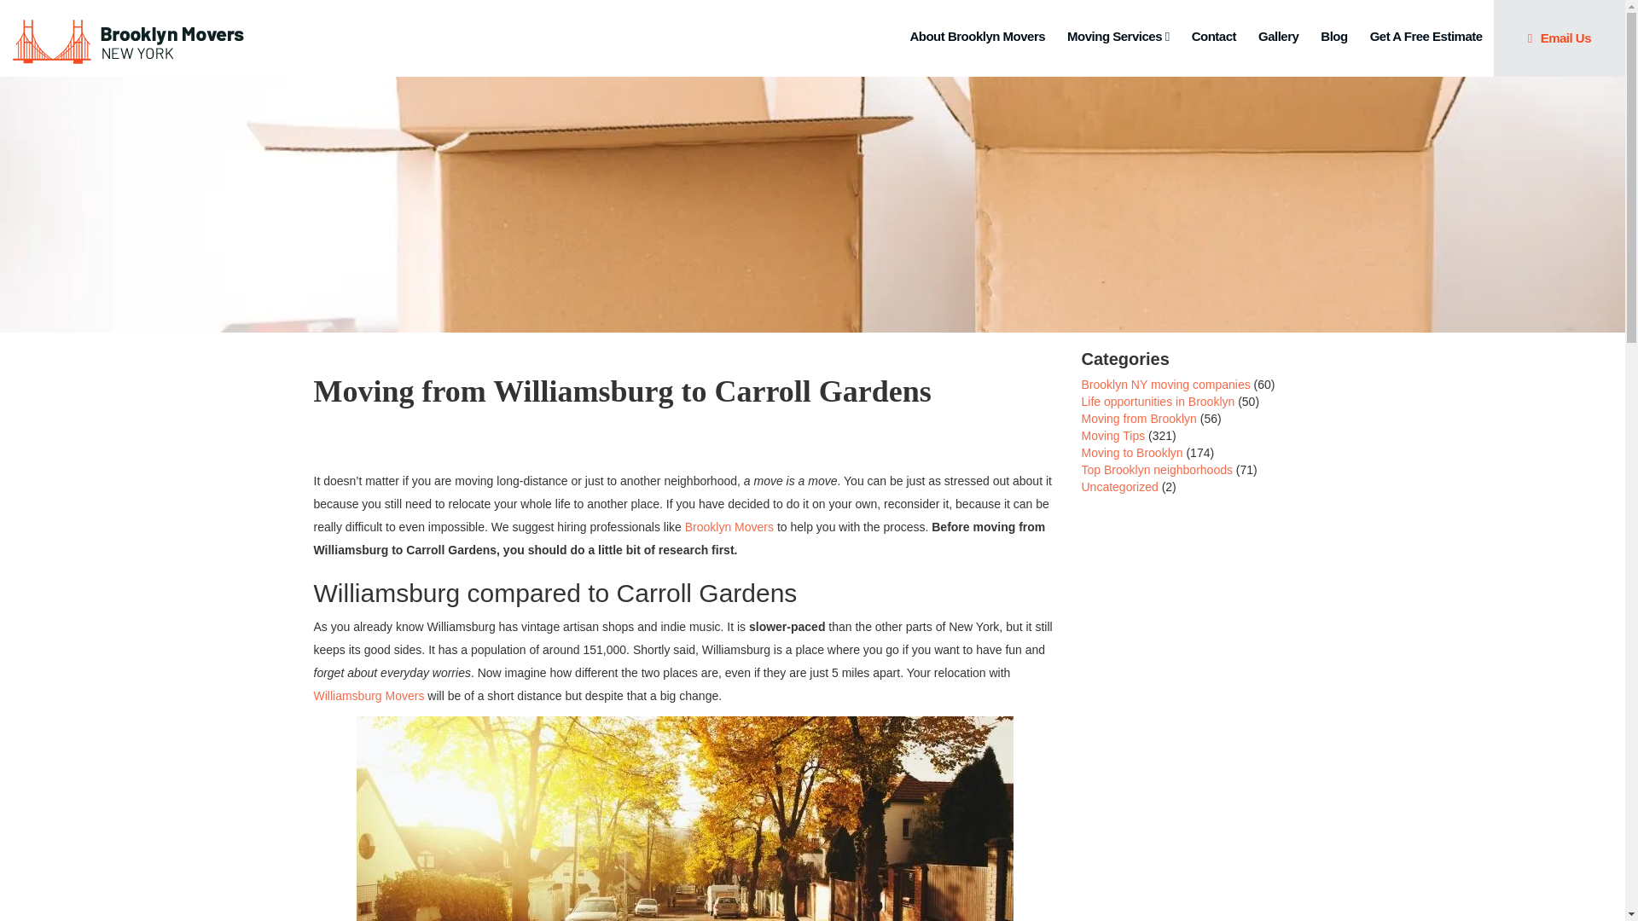  I want to click on Moving Services, so click(1118, 37).